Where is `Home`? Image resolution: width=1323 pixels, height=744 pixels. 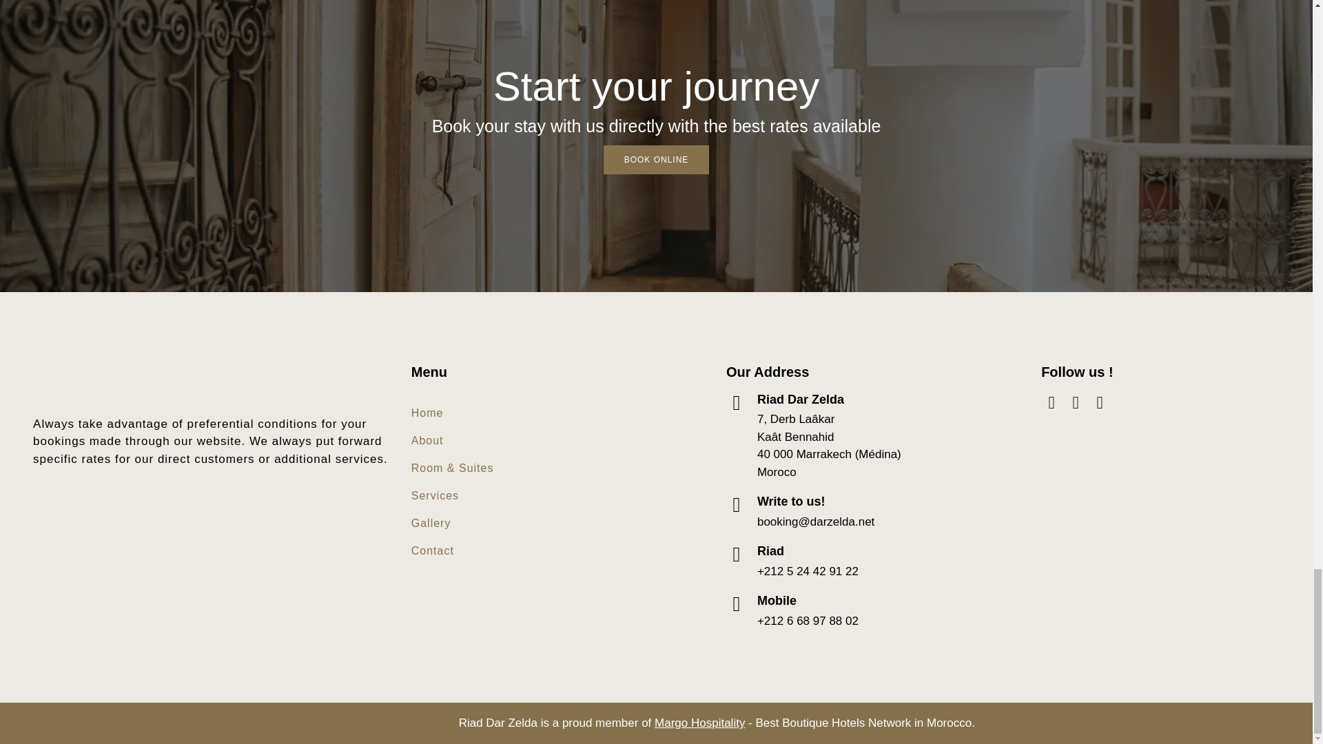
Home is located at coordinates (452, 413).